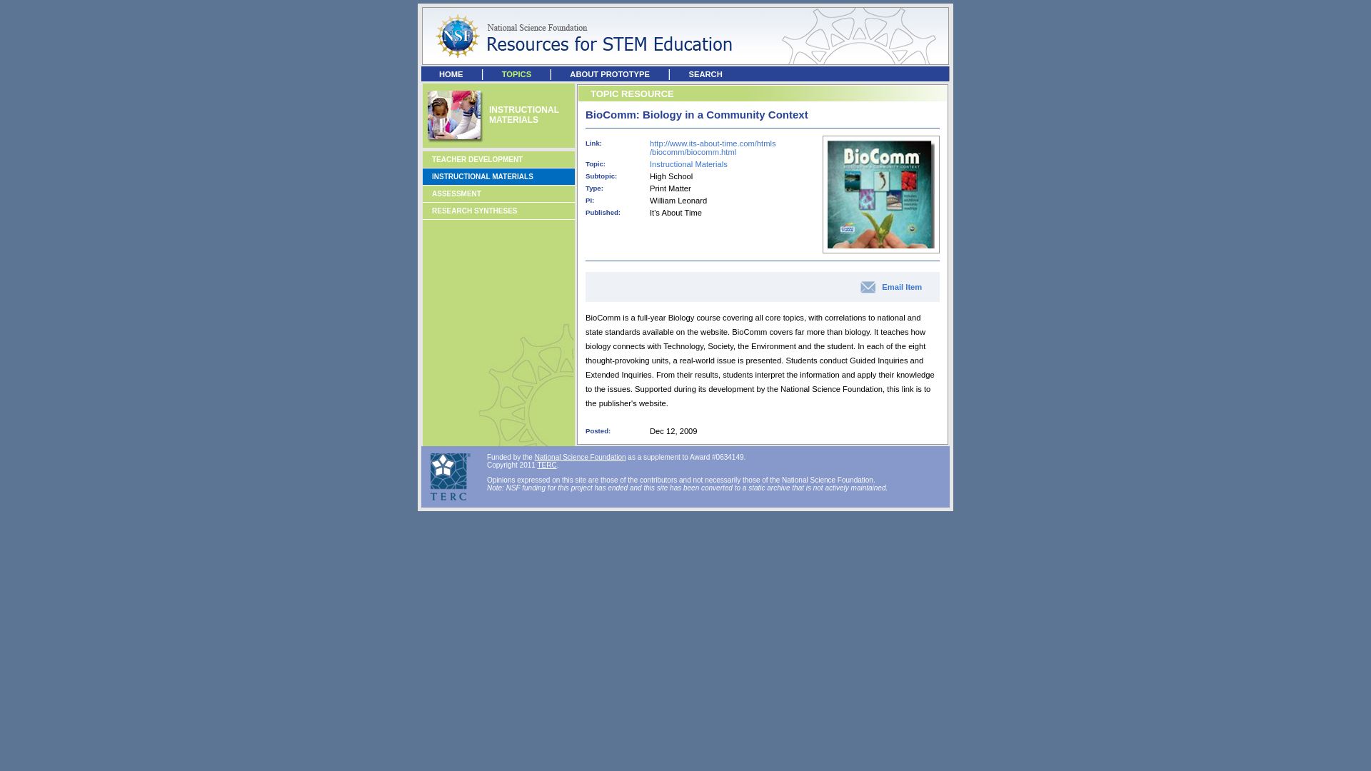  What do you see at coordinates (477, 159) in the screenshot?
I see `TEACHER DEVELOPMENT` at bounding box center [477, 159].